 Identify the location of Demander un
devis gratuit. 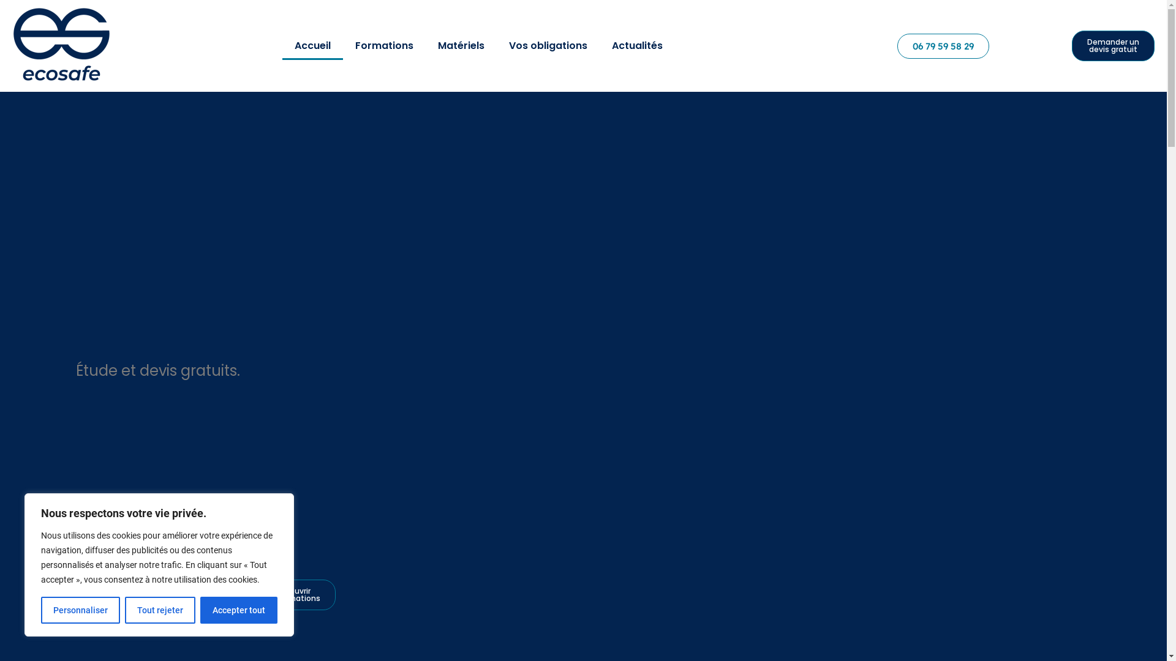
(1114, 46).